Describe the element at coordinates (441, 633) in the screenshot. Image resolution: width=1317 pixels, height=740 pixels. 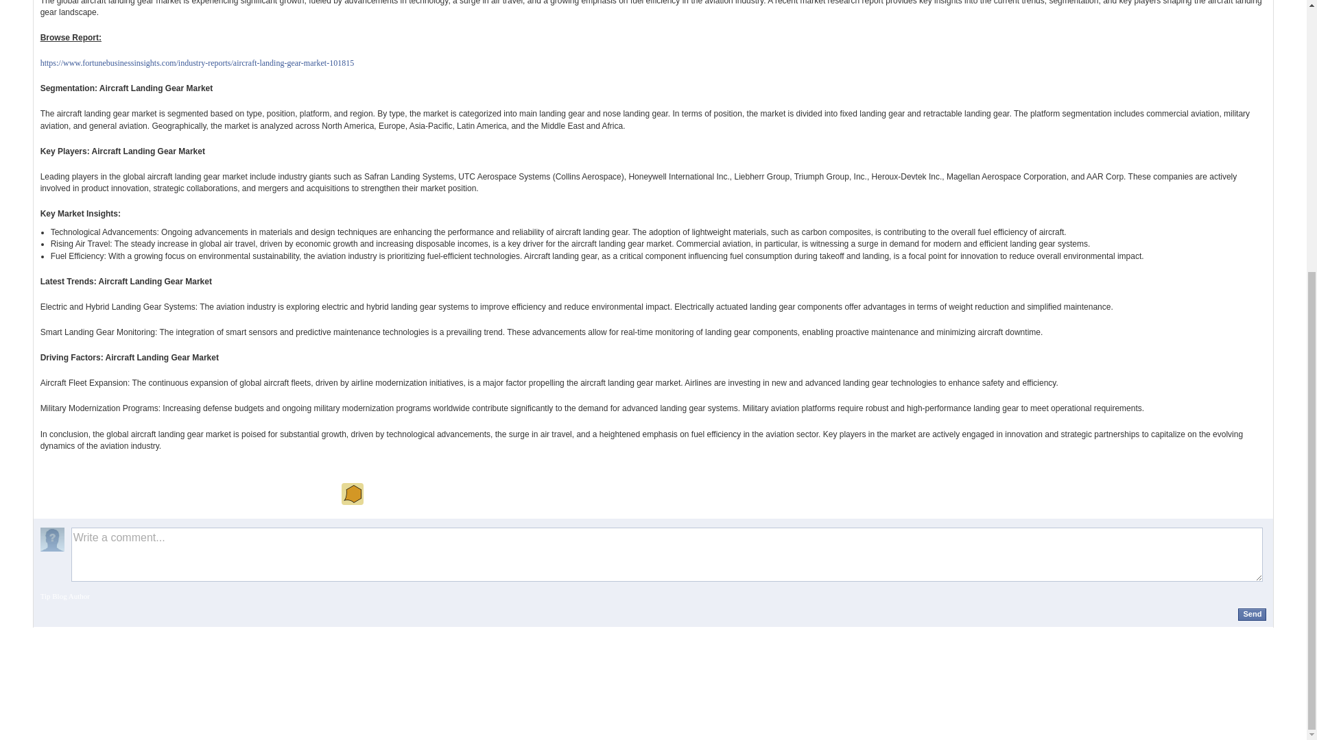
I see `Twitter` at that location.